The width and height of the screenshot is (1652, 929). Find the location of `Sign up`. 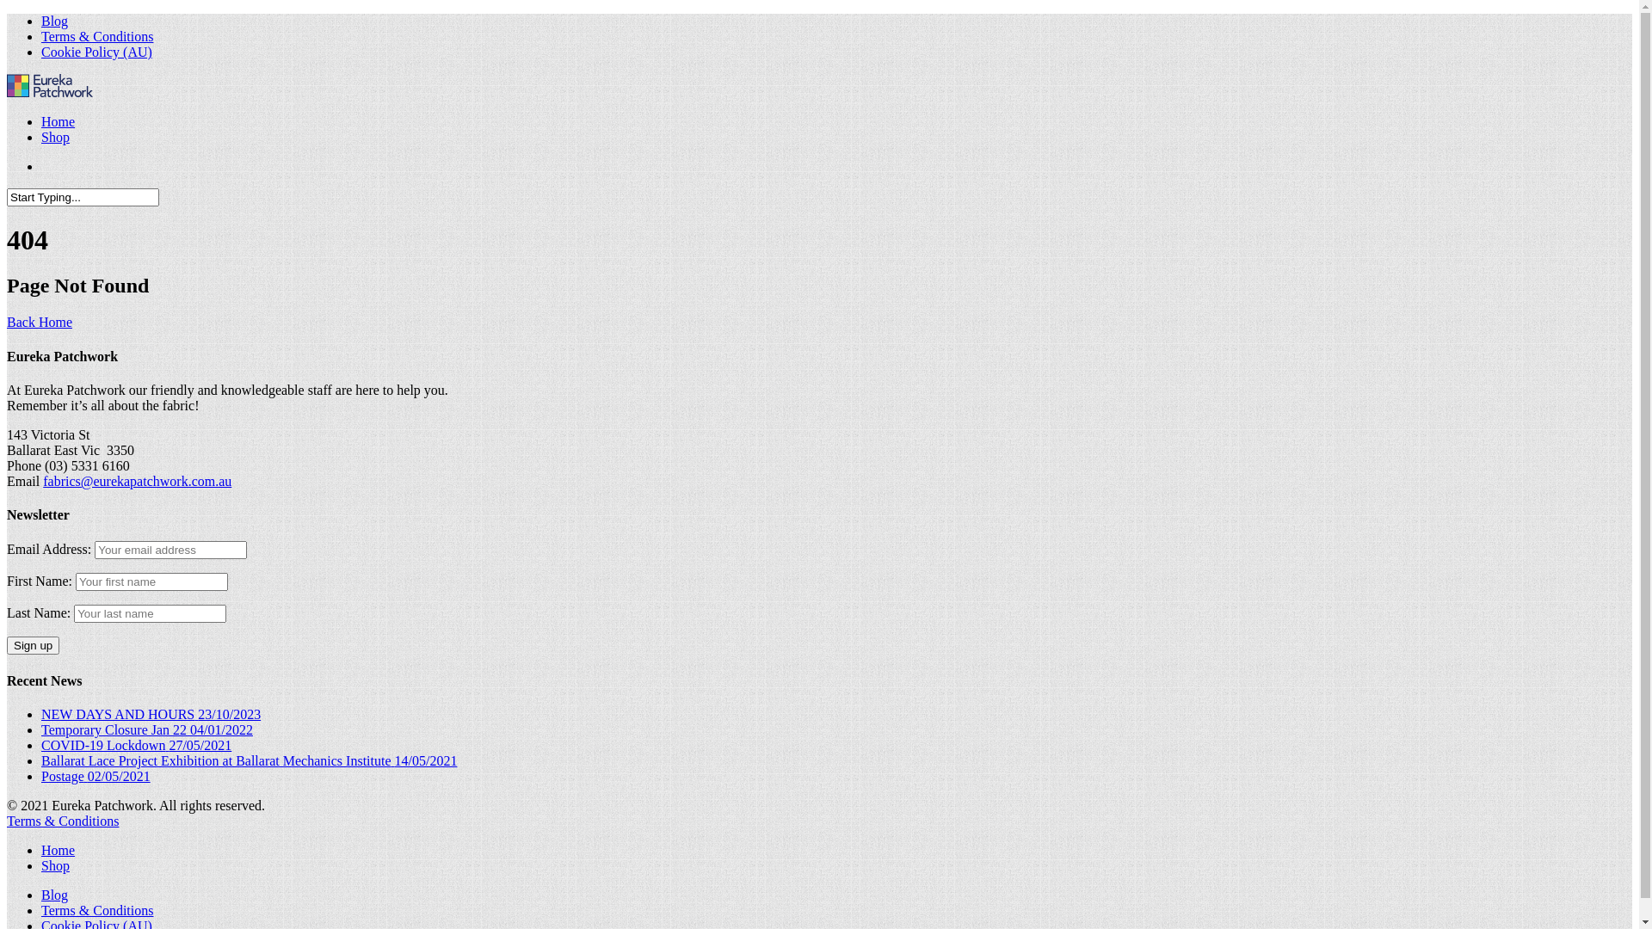

Sign up is located at coordinates (33, 645).